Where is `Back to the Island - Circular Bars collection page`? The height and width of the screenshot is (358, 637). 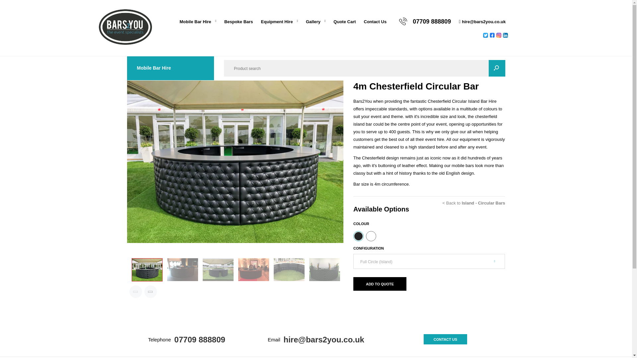
Back to the Island - Circular Bars collection page is located at coordinates (474, 203).